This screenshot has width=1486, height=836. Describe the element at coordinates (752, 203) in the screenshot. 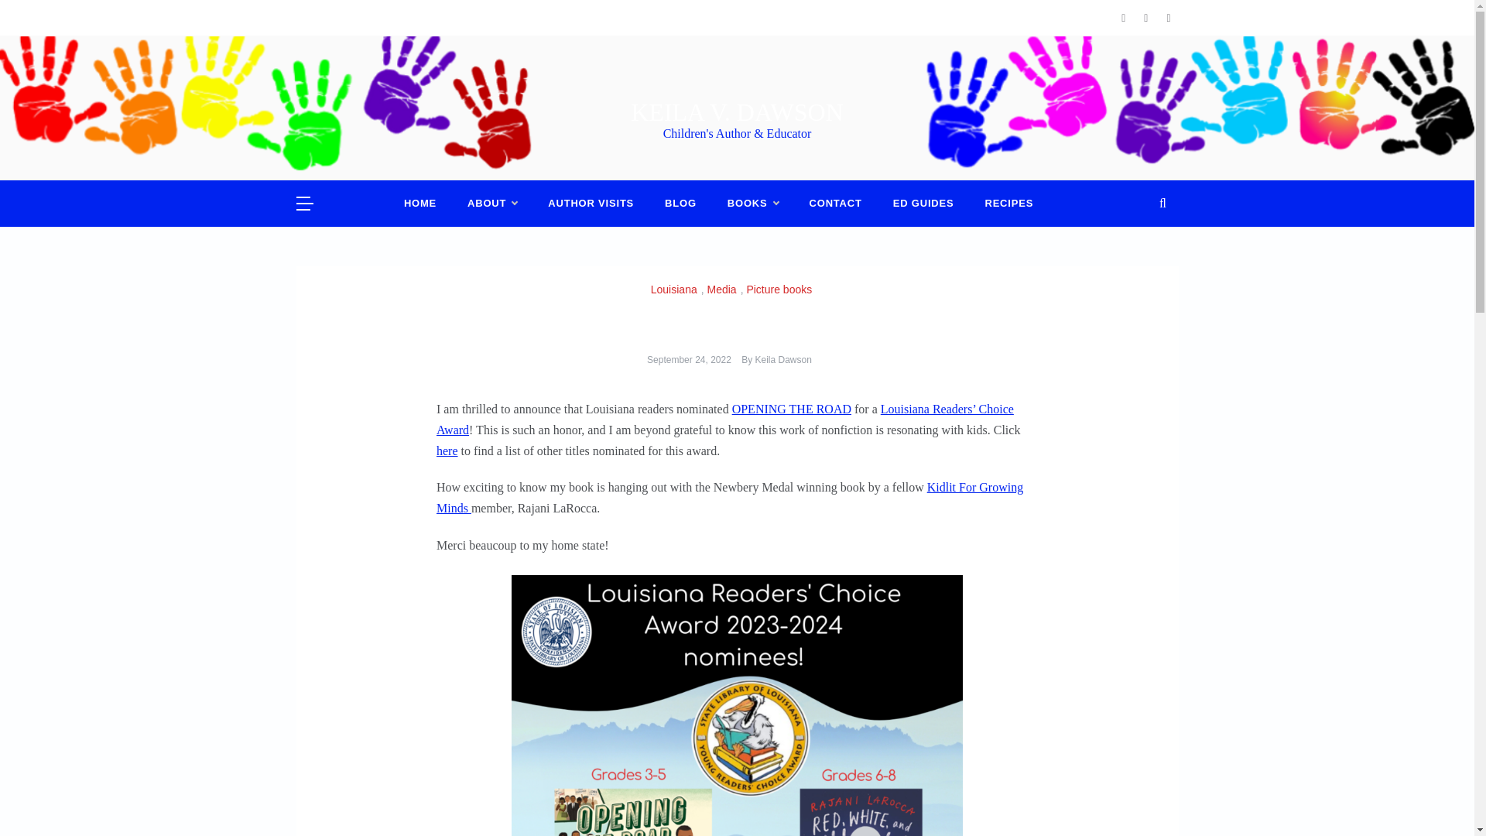

I see `BOOKS` at that location.